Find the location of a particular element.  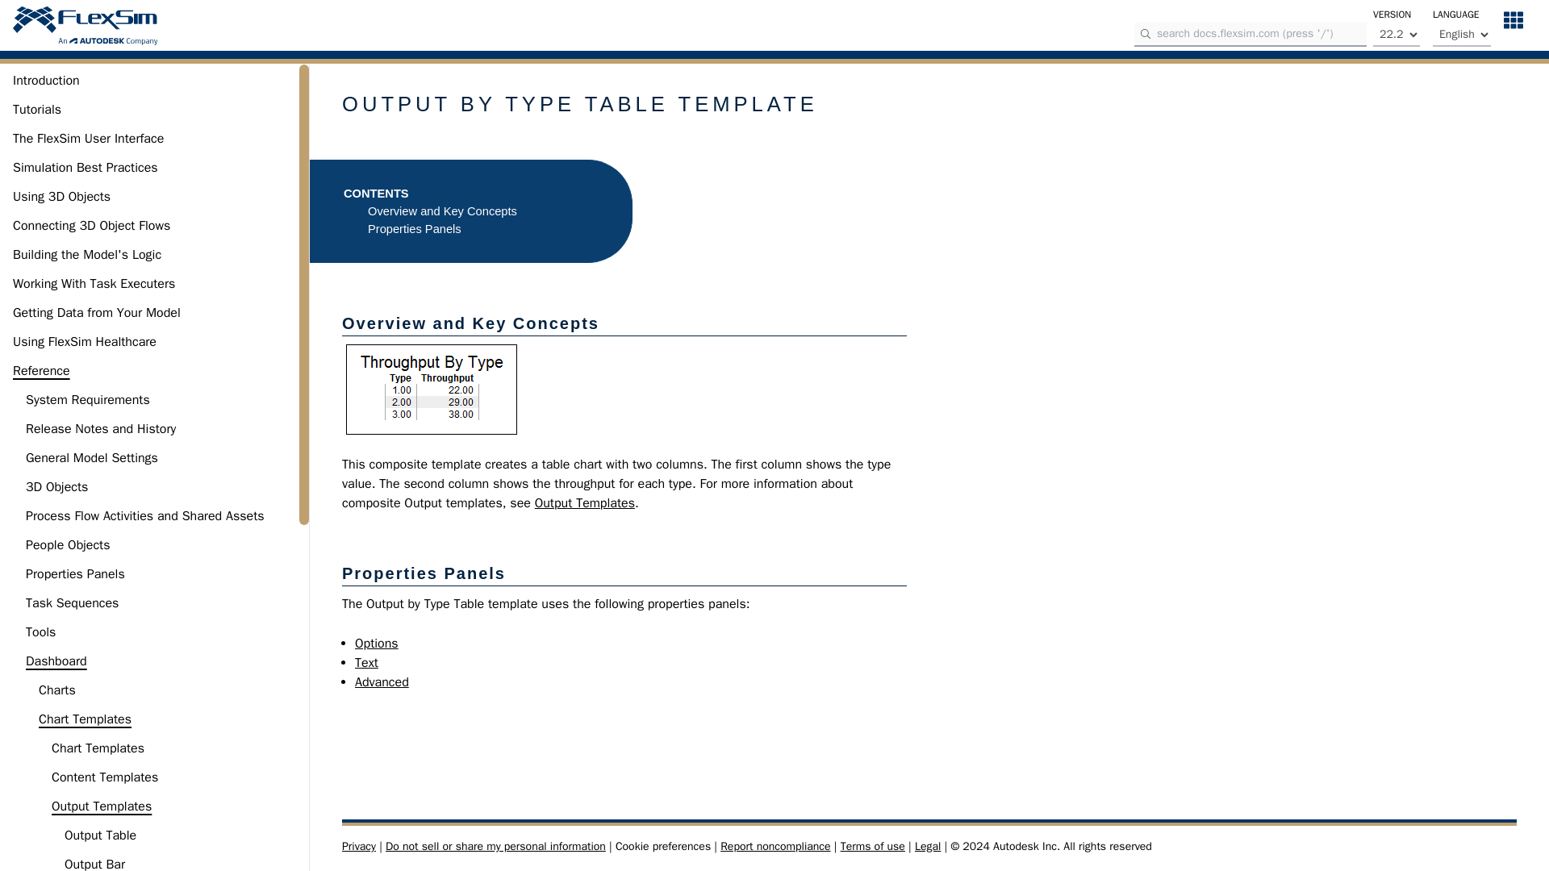

Properties Panels is located at coordinates (76, 573).